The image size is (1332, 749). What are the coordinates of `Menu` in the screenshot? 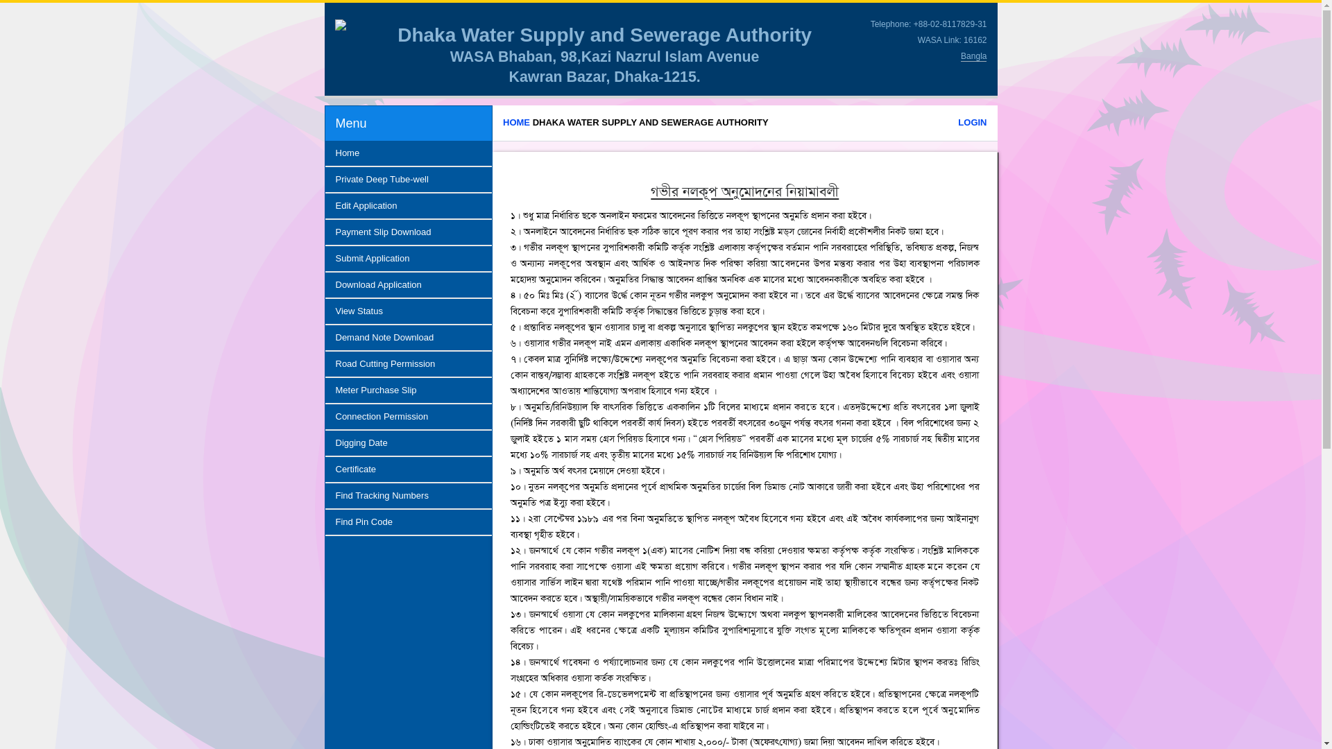 It's located at (351, 123).